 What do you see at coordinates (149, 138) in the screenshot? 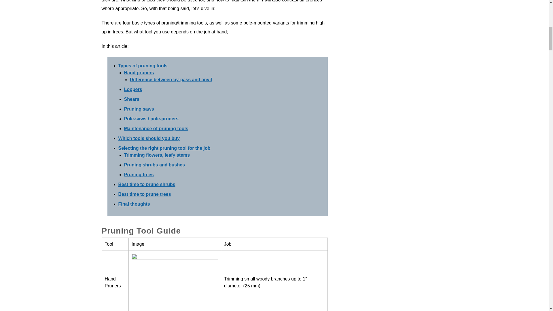
I see `Which tools should you buy` at bounding box center [149, 138].